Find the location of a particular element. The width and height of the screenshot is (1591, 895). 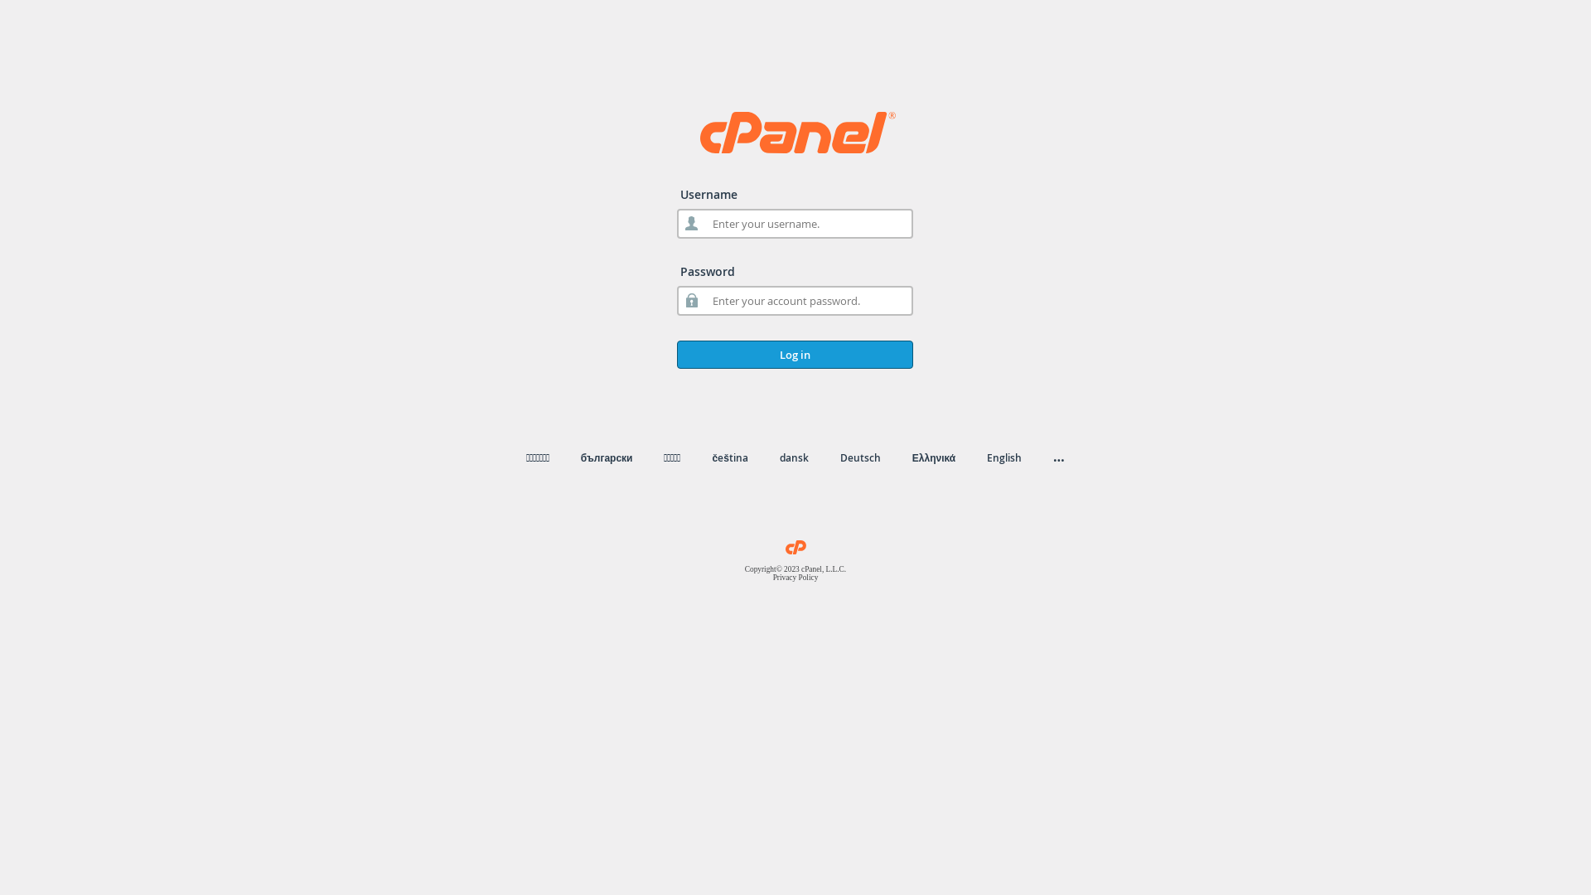

Deutsch is located at coordinates (860, 457).